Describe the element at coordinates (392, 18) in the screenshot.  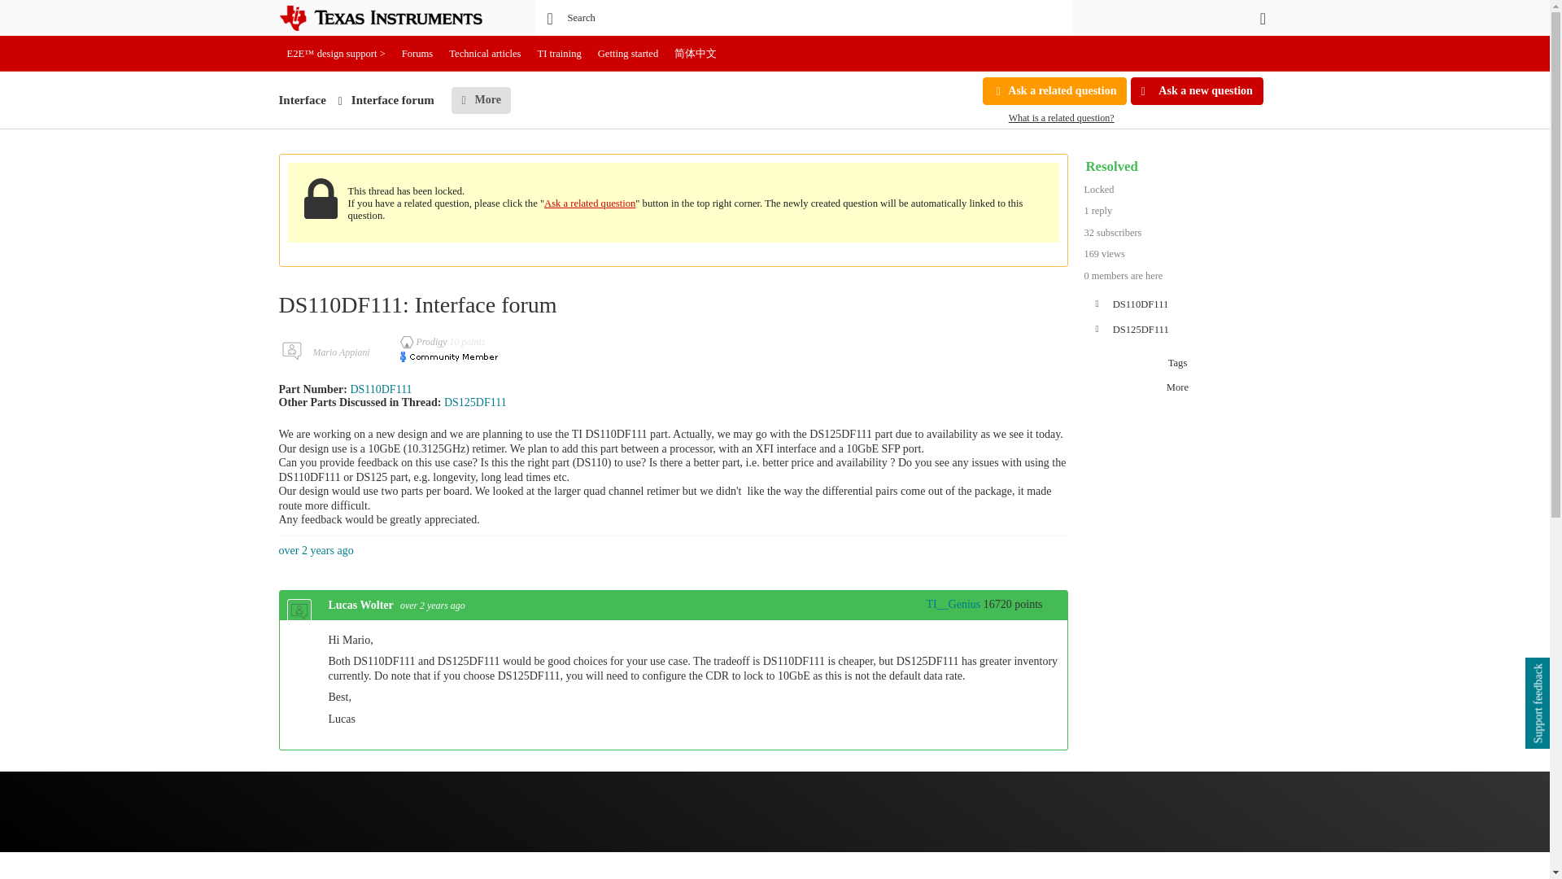
I see `Home` at that location.